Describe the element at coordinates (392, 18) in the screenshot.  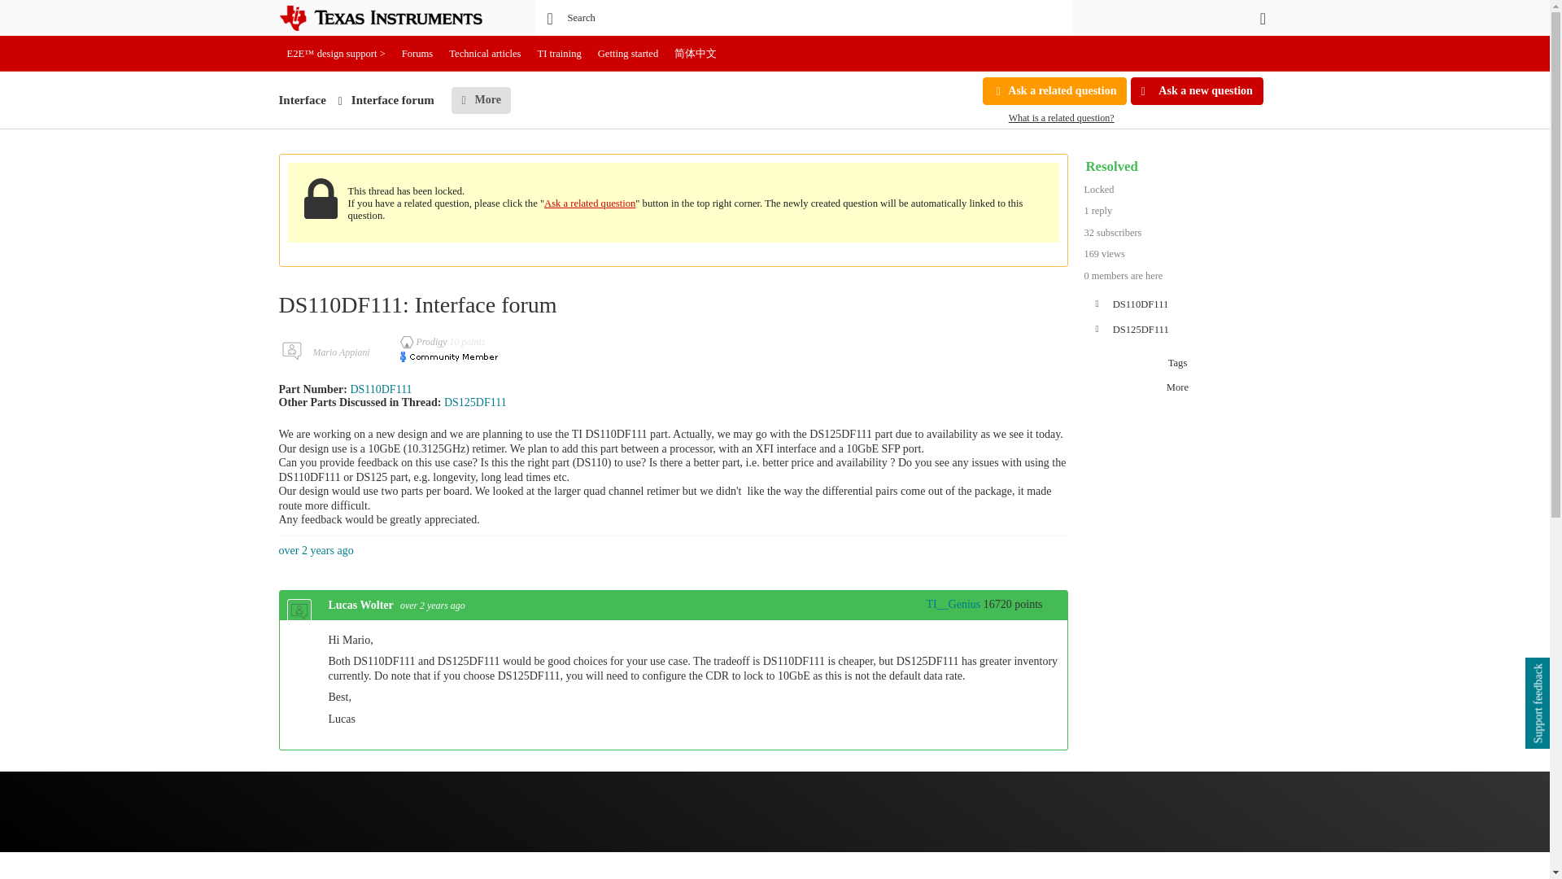
I see `Home` at that location.